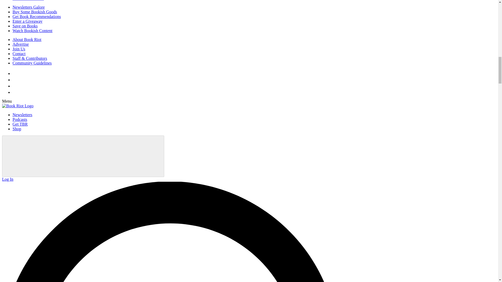  What do you see at coordinates (37, 17) in the screenshot?
I see `Get Book Recommendations` at bounding box center [37, 17].